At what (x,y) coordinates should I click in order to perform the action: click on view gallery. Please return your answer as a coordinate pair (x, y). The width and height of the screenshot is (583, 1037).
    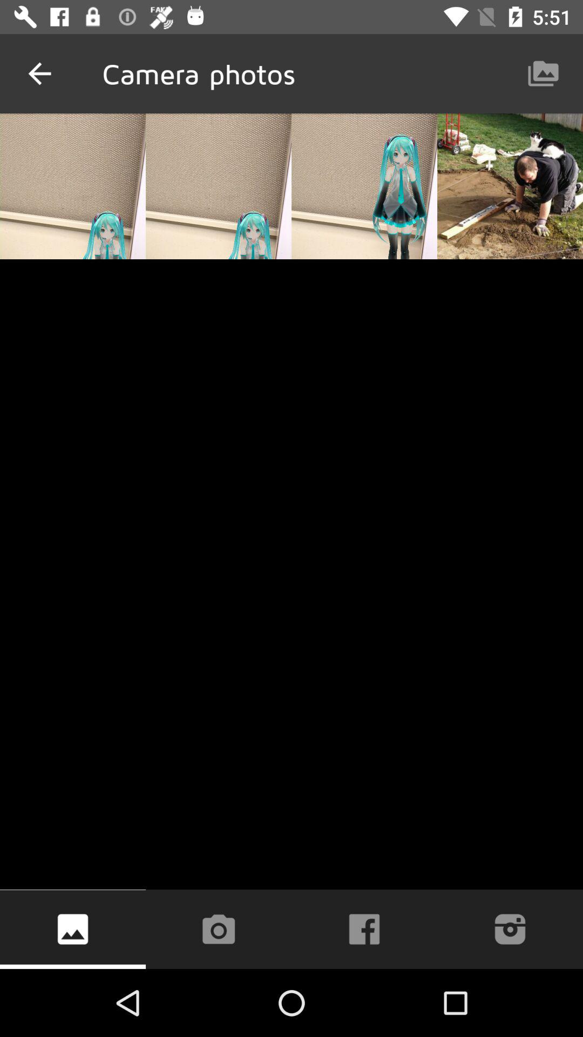
    Looking at the image, I should click on (73, 929).